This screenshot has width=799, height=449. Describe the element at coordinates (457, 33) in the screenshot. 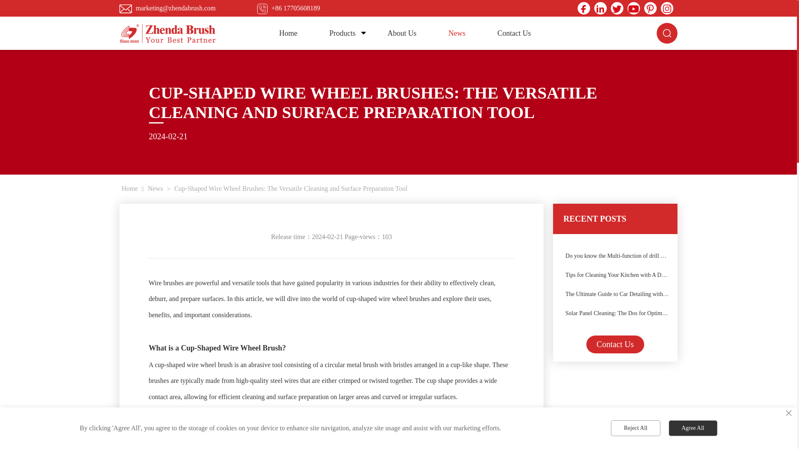

I see `News` at that location.